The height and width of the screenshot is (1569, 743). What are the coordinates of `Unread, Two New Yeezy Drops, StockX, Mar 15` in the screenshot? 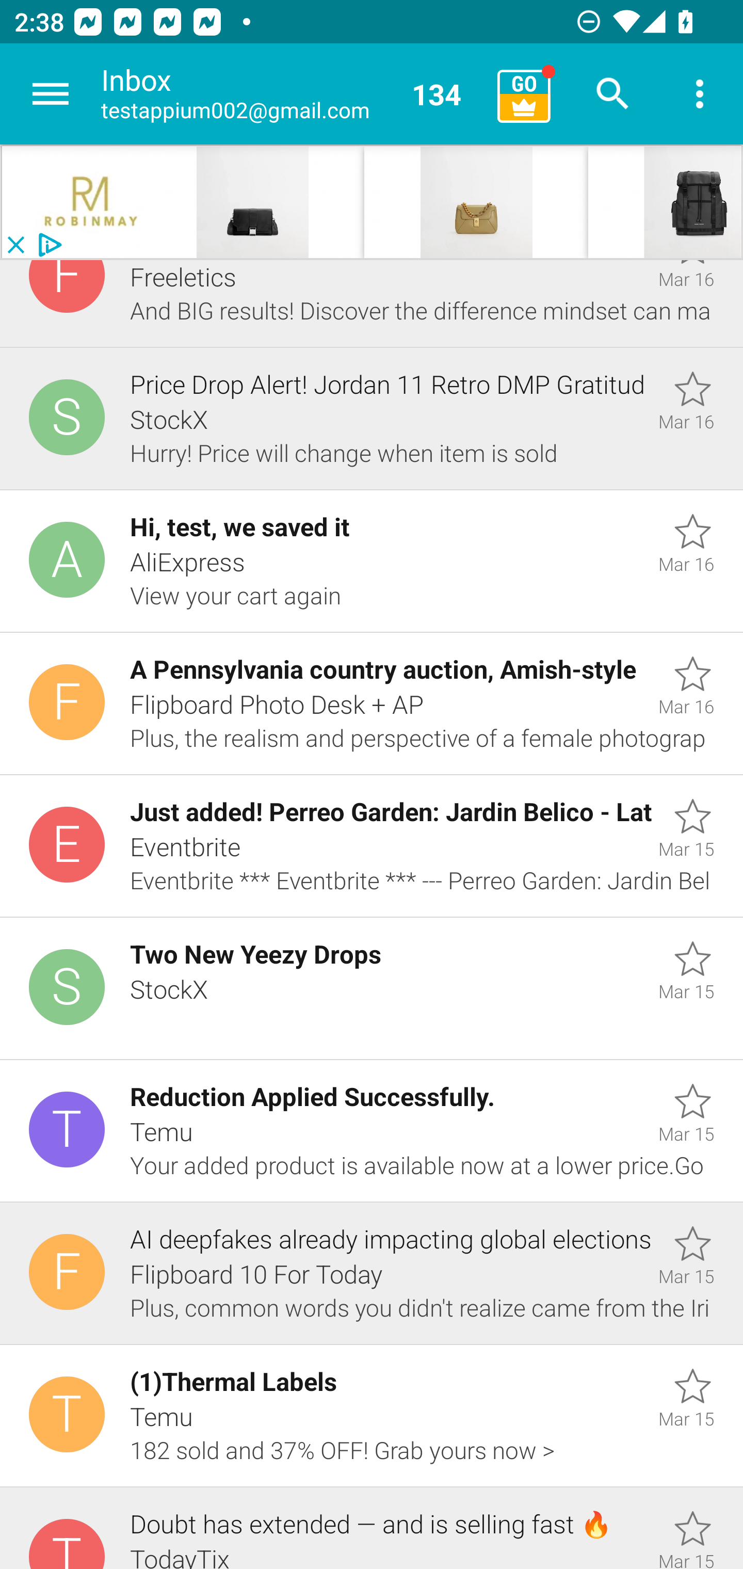 It's located at (372, 989).